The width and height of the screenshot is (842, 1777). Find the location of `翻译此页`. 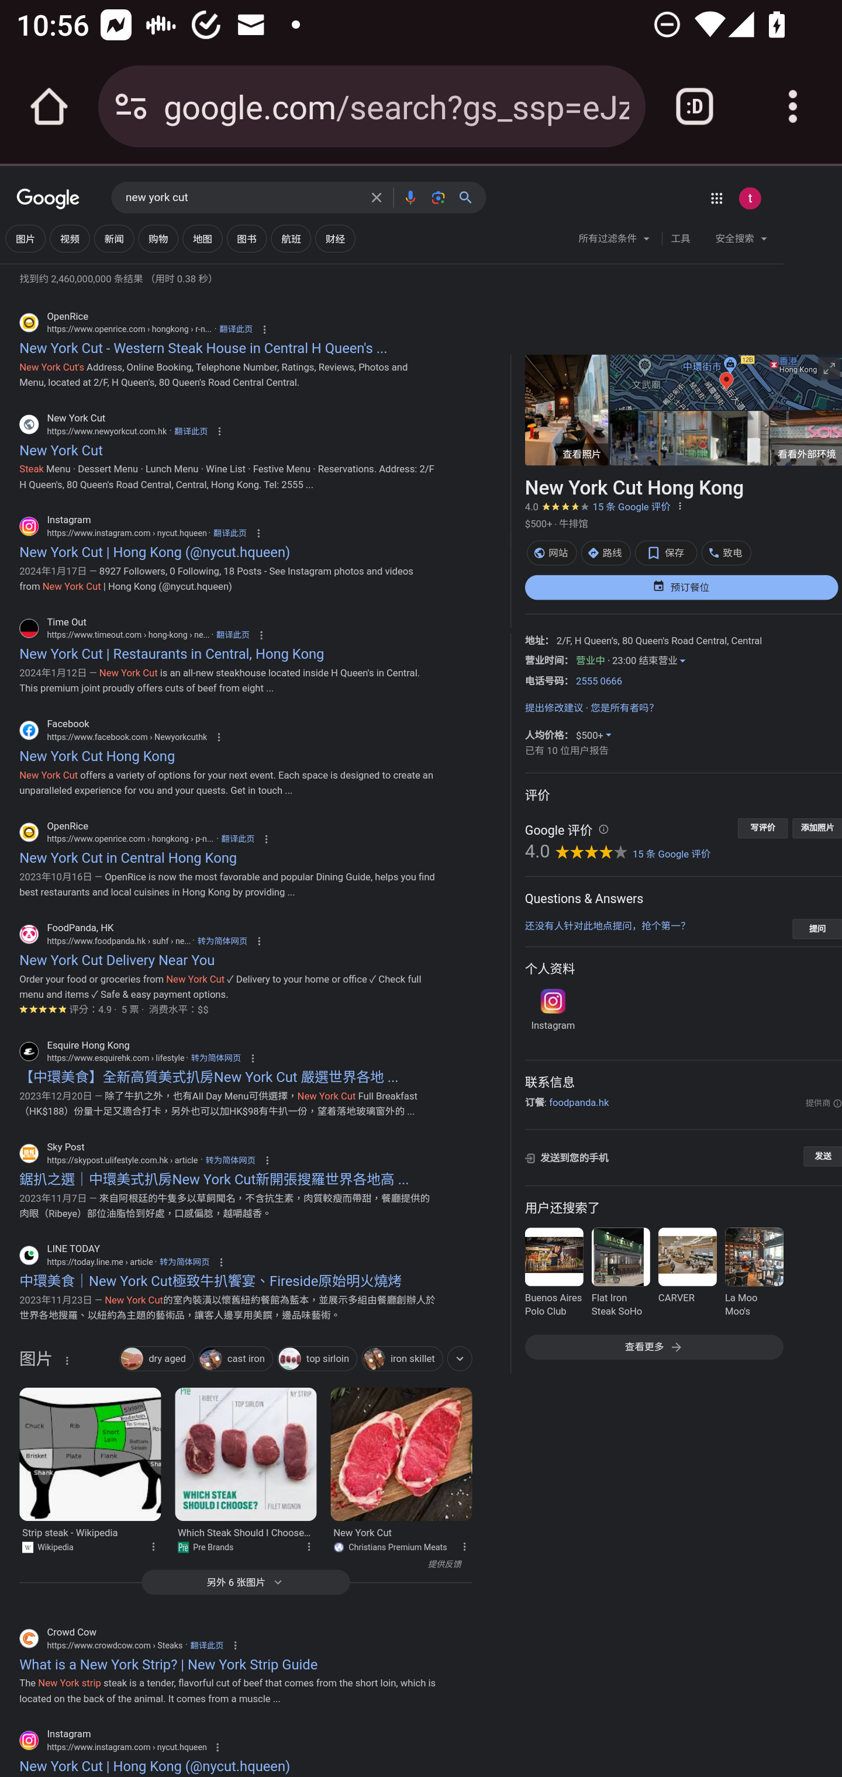

翻译此页 is located at coordinates (236, 330).